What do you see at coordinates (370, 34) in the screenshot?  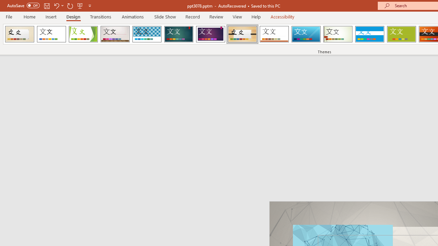 I see `Banded` at bounding box center [370, 34].